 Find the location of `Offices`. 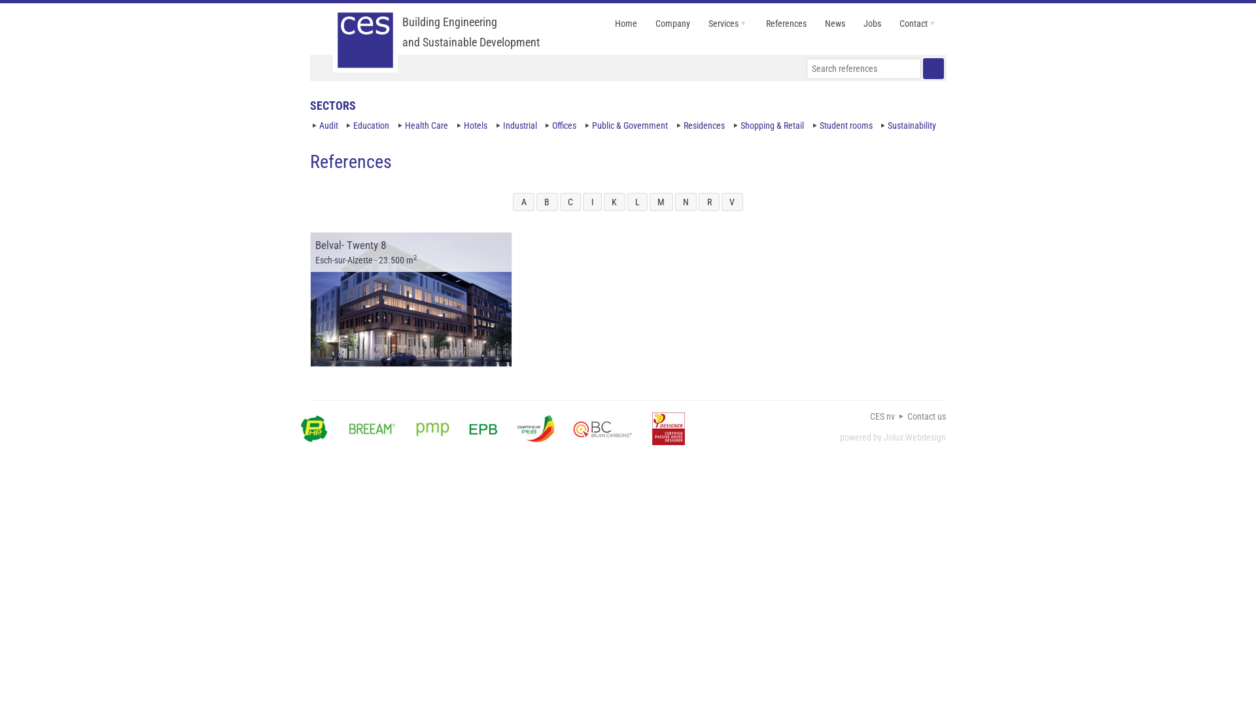

Offices is located at coordinates (564, 126).